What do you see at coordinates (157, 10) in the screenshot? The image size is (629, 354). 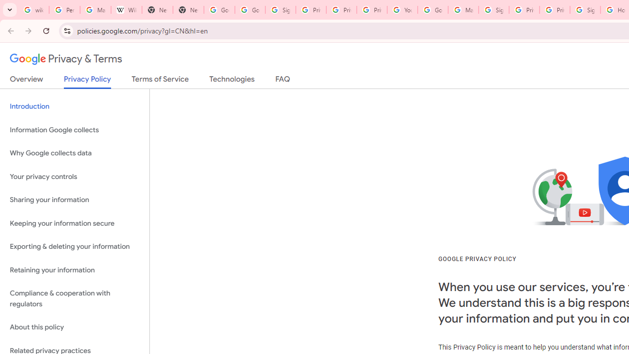 I see `New Tab` at bounding box center [157, 10].